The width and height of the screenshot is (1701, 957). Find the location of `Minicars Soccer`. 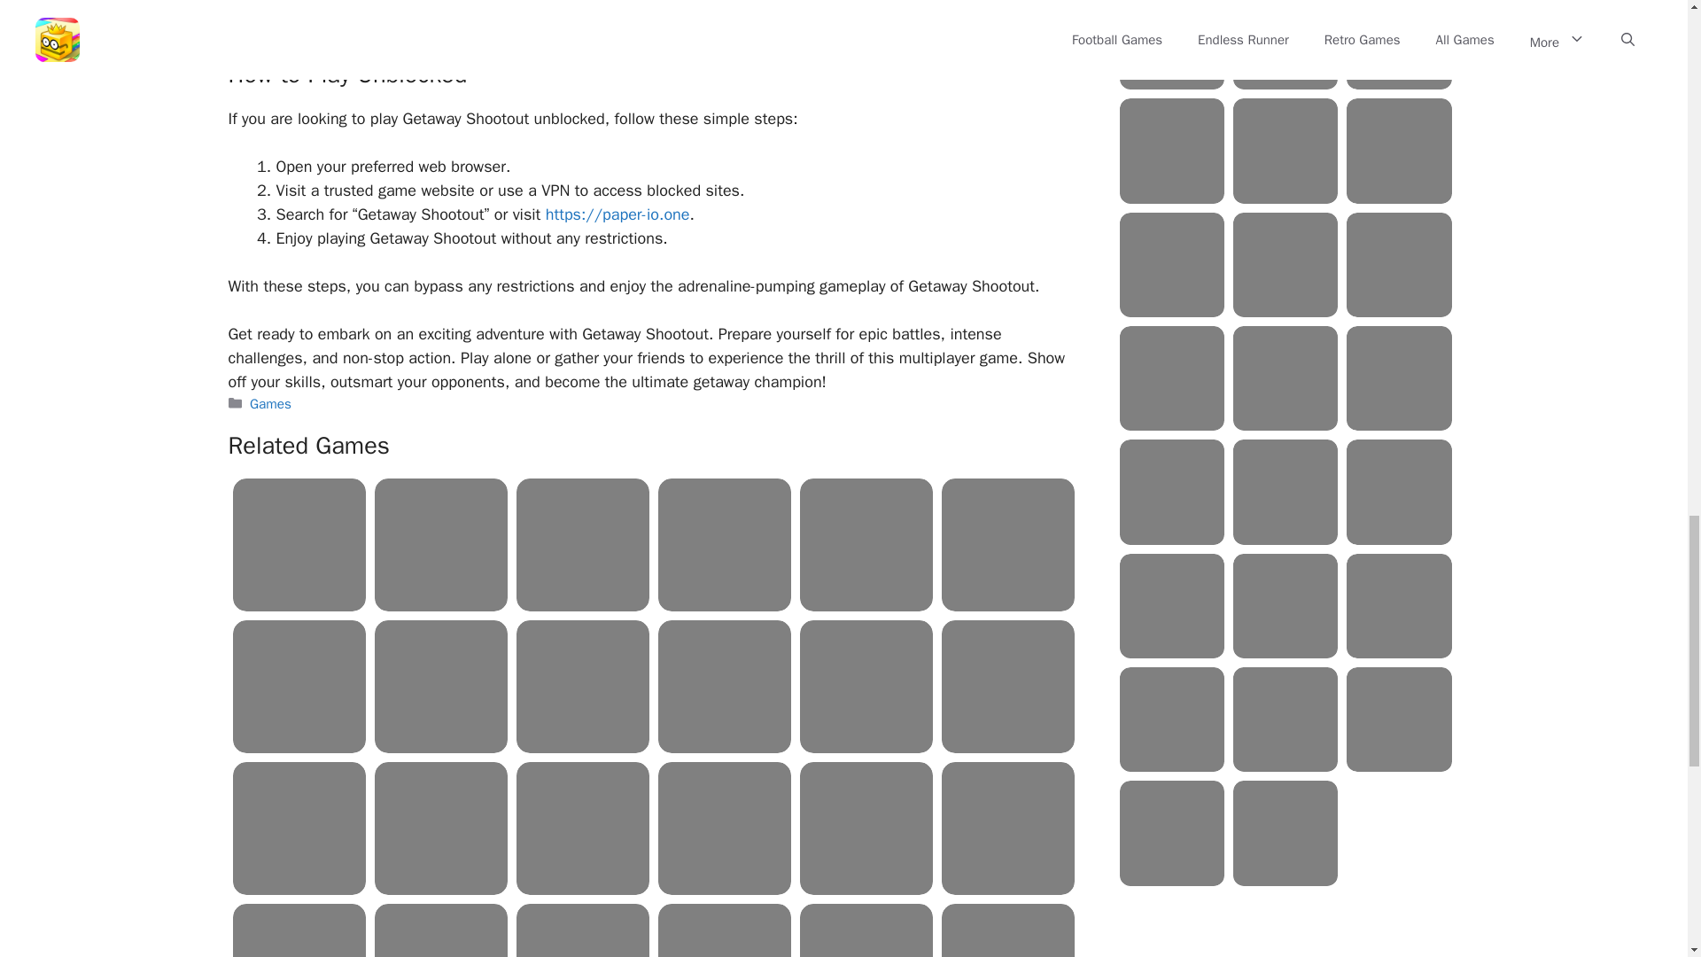

Minicars Soccer is located at coordinates (866, 545).